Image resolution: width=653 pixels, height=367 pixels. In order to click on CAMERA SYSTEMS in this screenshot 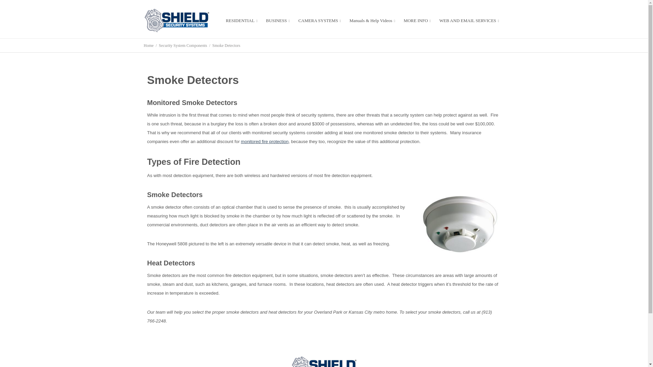, I will do `click(320, 20)`.